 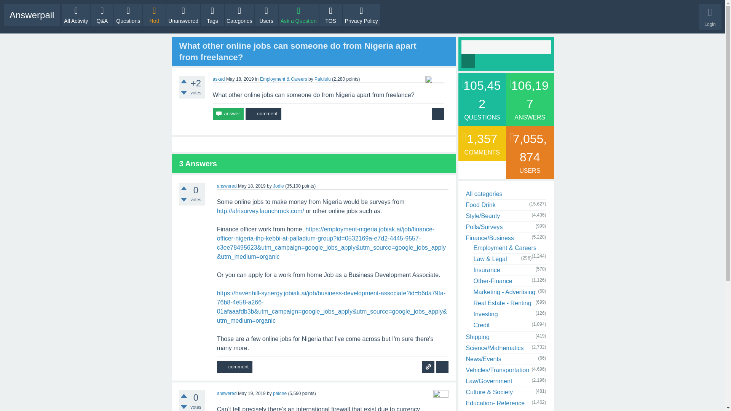 What do you see at coordinates (228, 113) in the screenshot?
I see `Answer this question` at bounding box center [228, 113].